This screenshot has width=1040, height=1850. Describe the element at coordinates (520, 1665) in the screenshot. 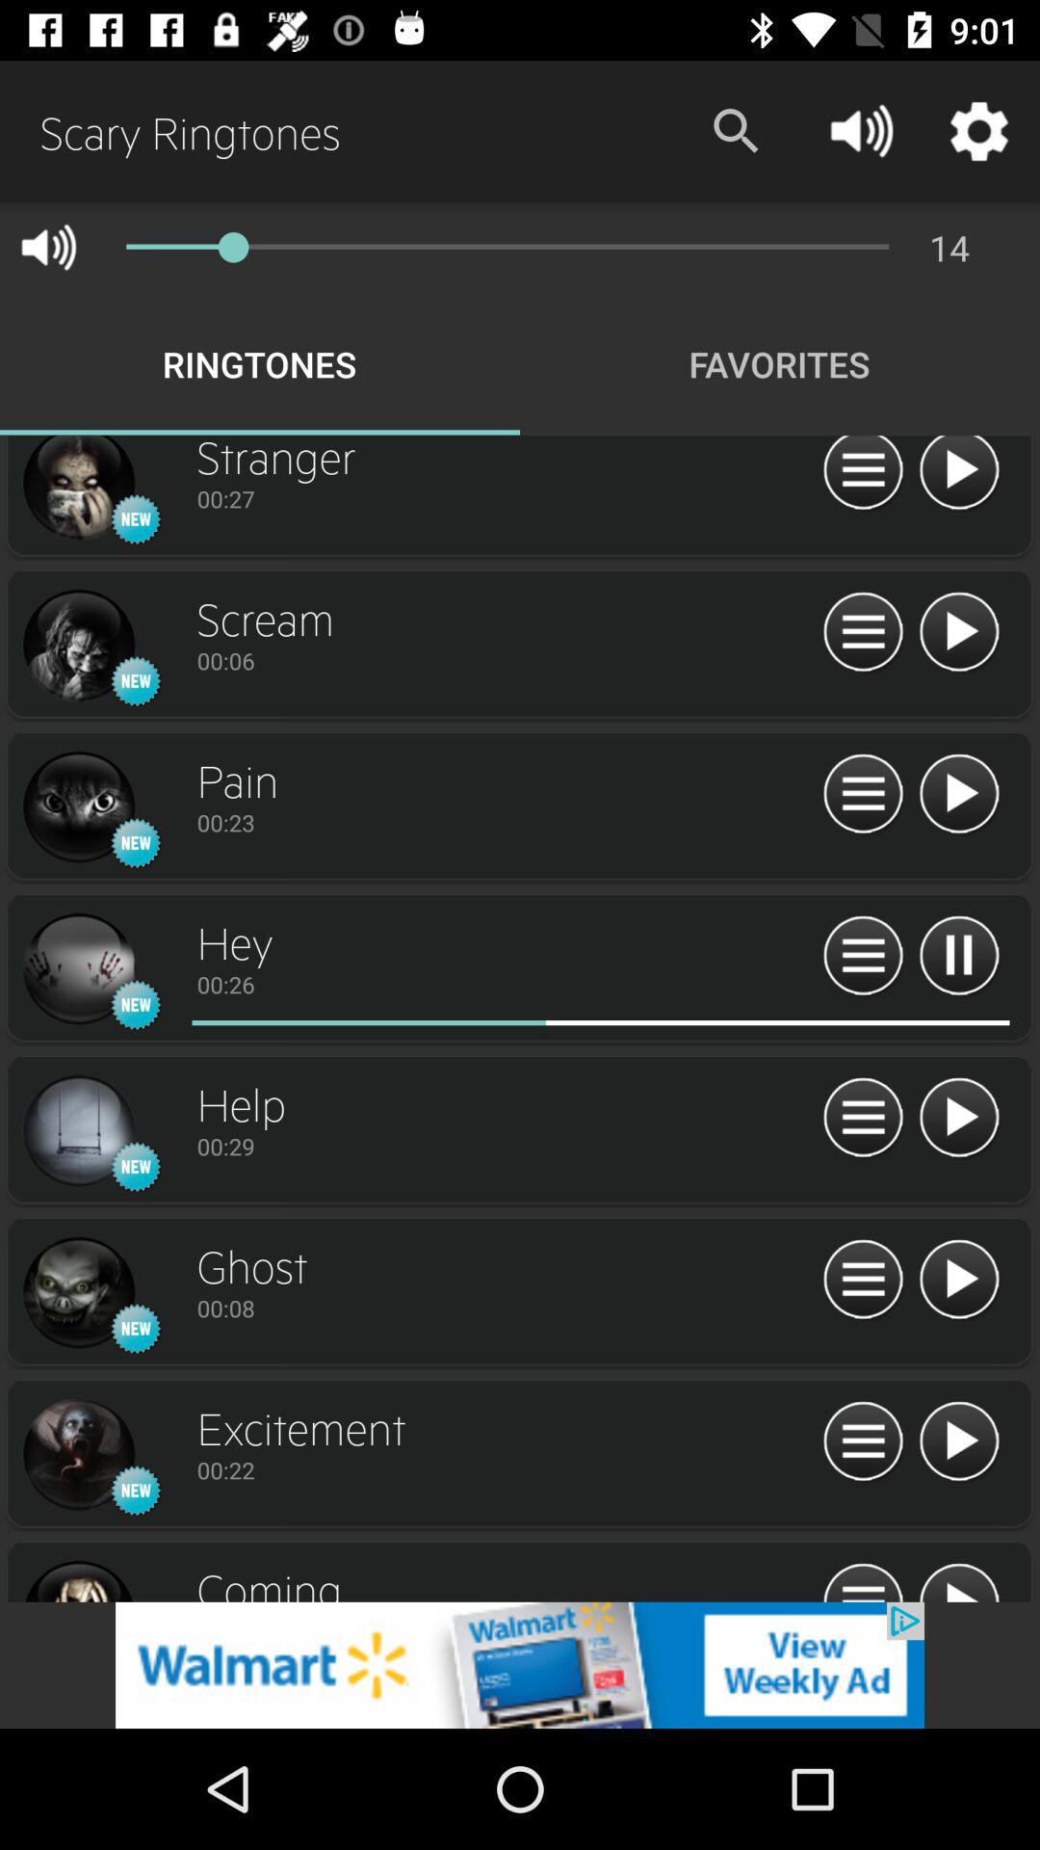

I see `advertisement` at that location.